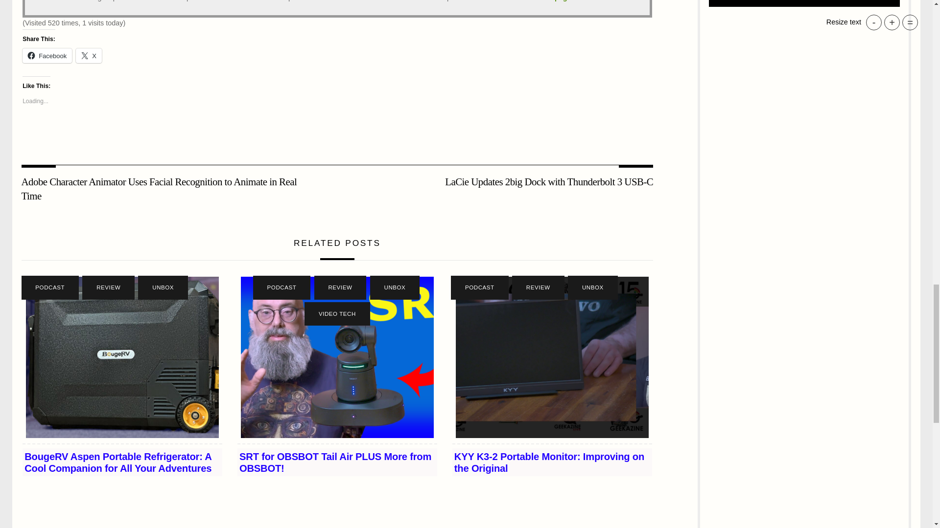  Describe the element at coordinates (122, 357) in the screenshot. I see `bougerv` at that location.